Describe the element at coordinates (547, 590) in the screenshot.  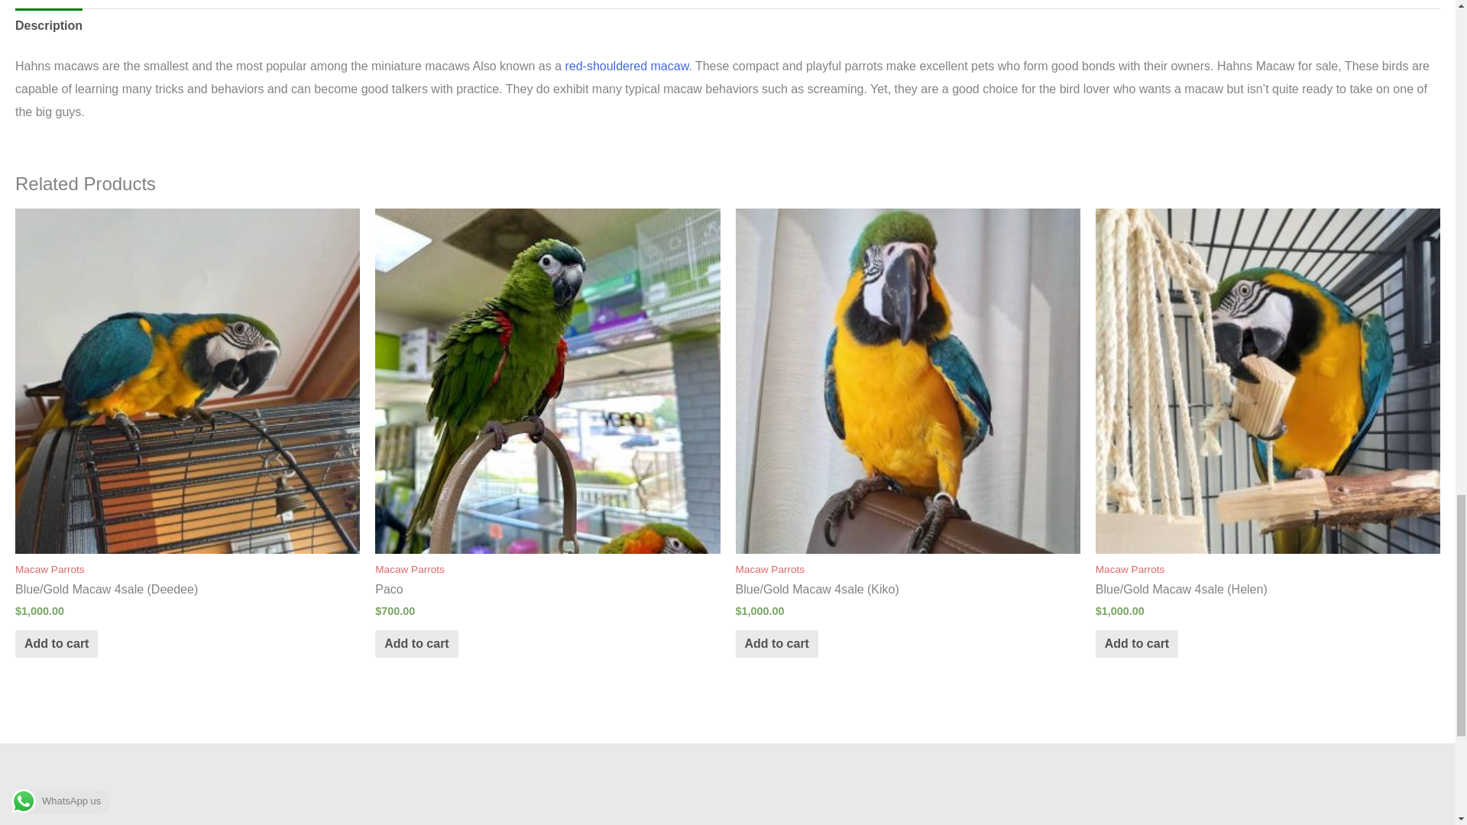
I see `Paco` at that location.